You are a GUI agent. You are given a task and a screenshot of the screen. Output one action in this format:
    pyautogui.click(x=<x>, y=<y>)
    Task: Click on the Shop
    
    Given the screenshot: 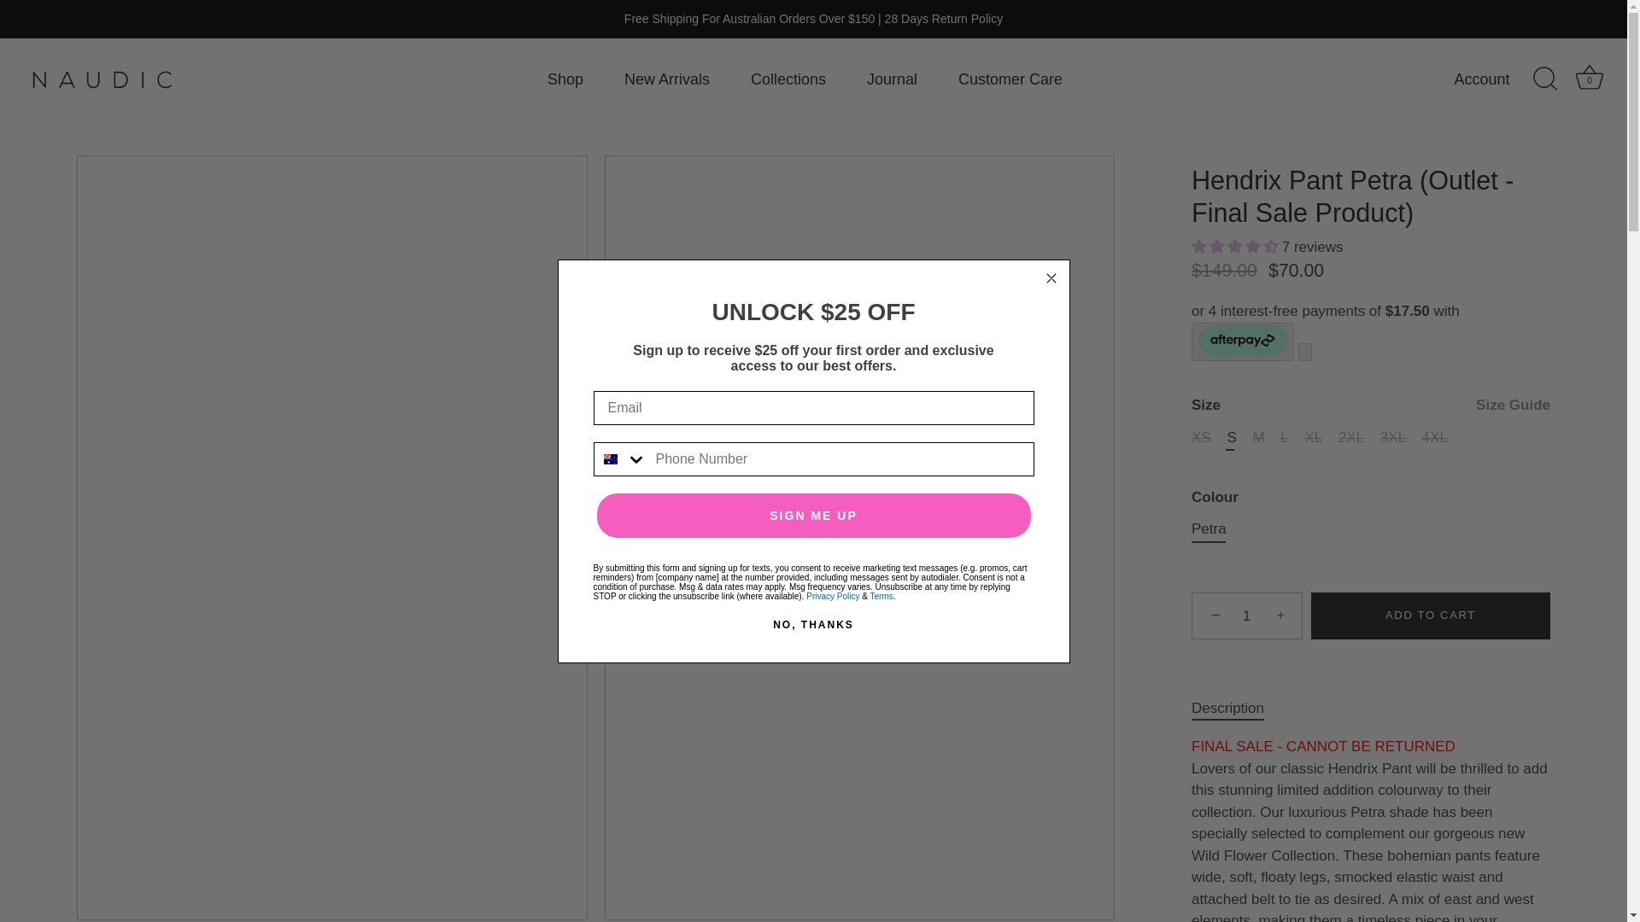 What is the action you would take?
    pyautogui.click(x=1496, y=80)
    